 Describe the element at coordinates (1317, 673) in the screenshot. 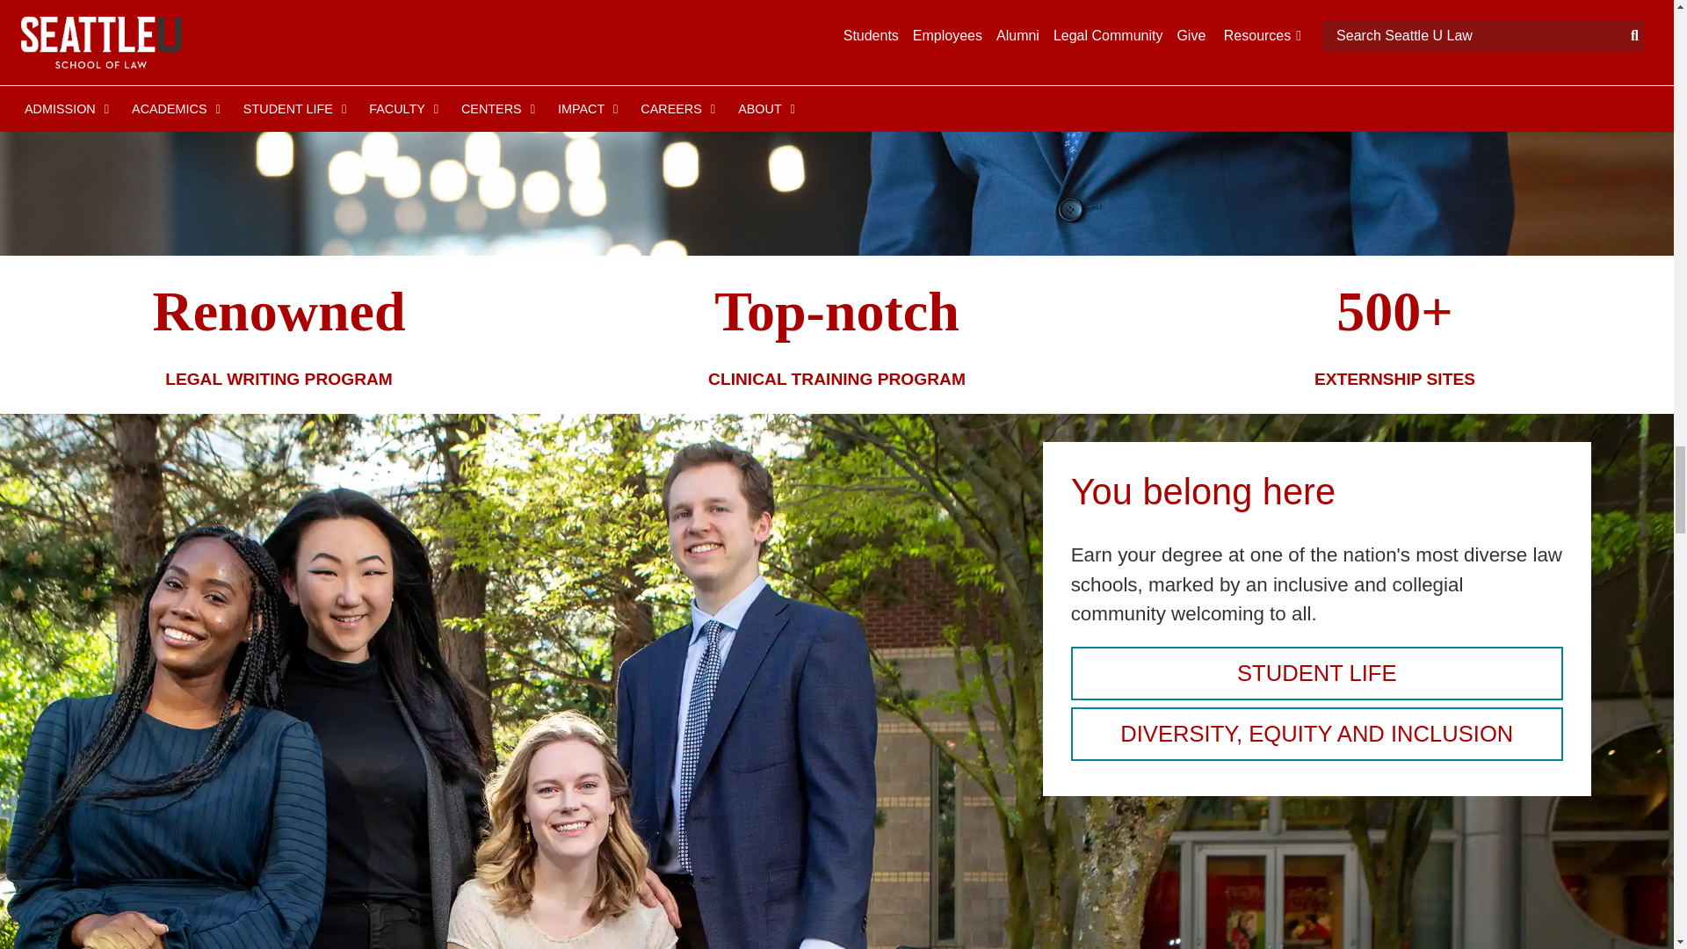

I see `Student Life` at that location.